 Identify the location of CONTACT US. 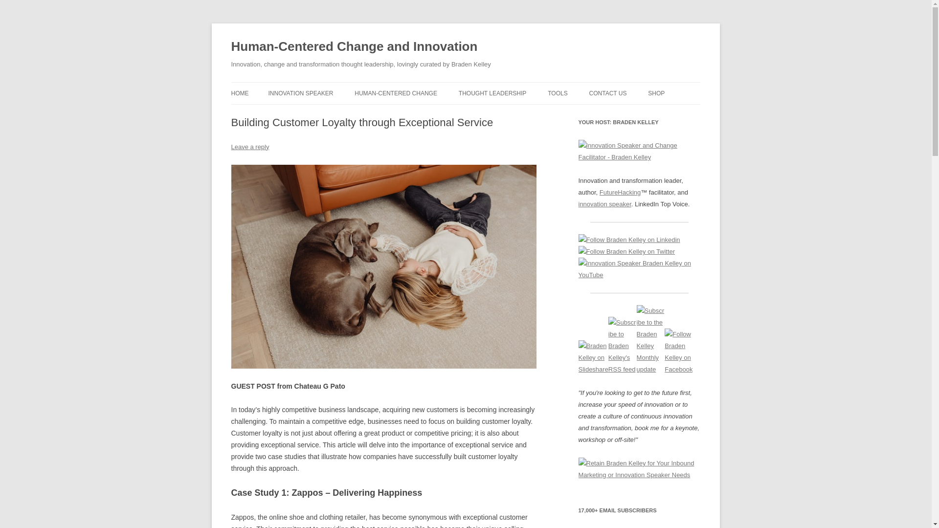
(608, 93).